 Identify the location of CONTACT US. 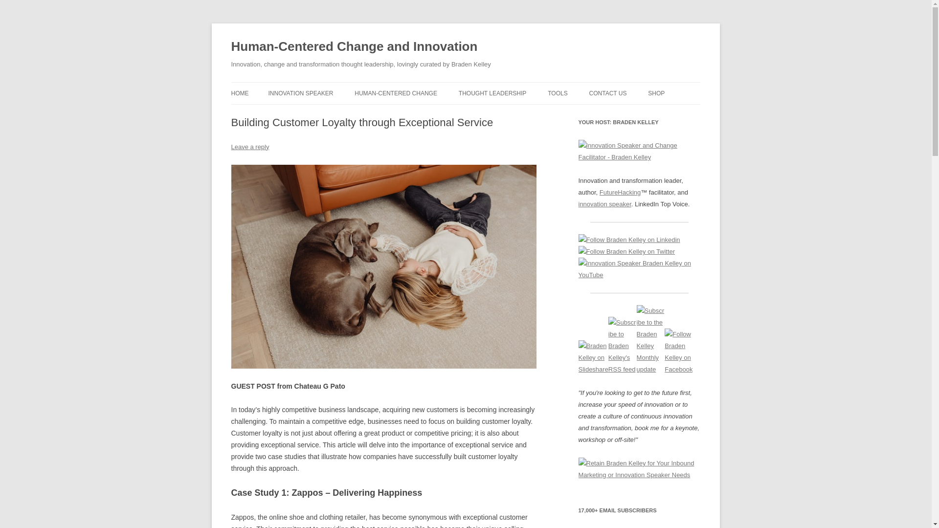
(608, 93).